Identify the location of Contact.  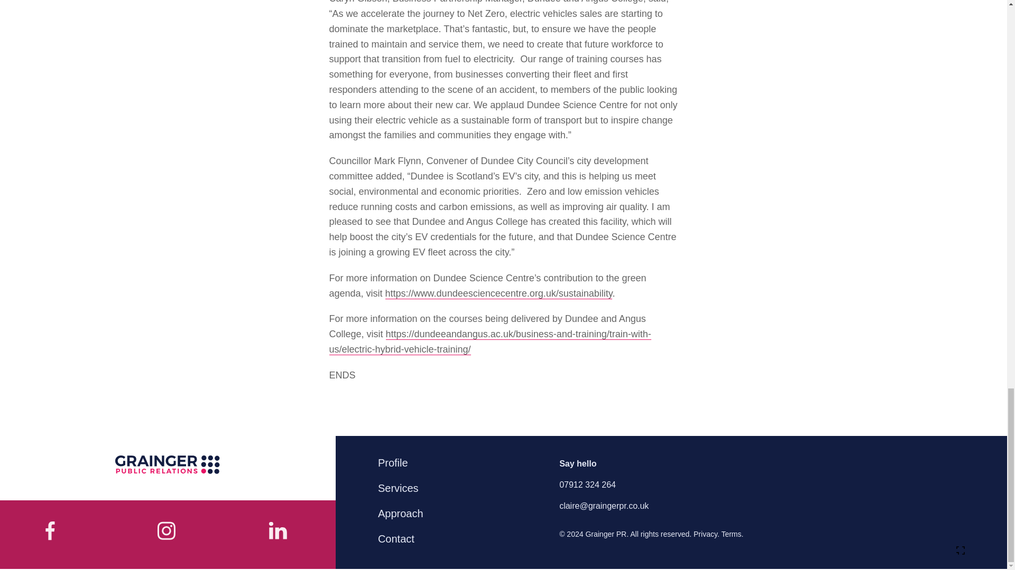
(396, 539).